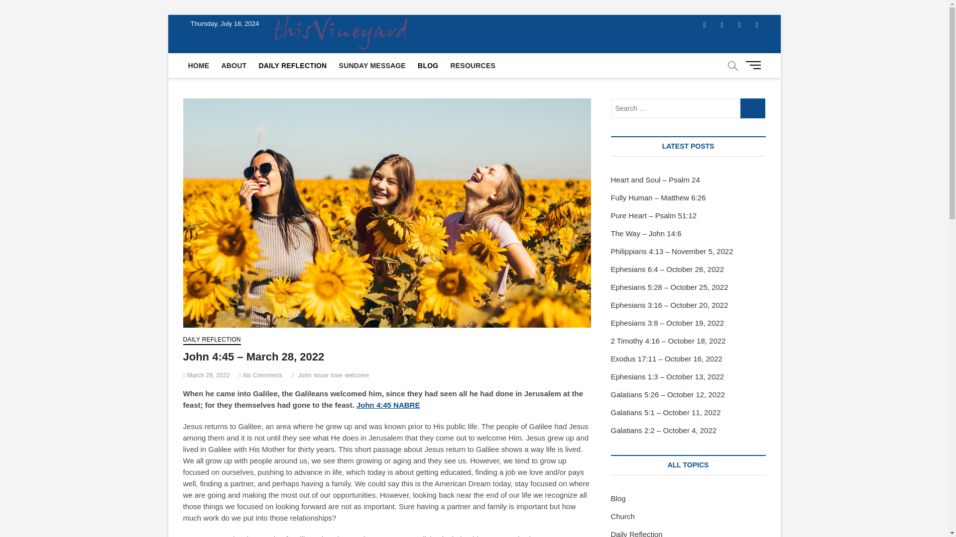  What do you see at coordinates (260, 375) in the screenshot?
I see `No Comments` at bounding box center [260, 375].